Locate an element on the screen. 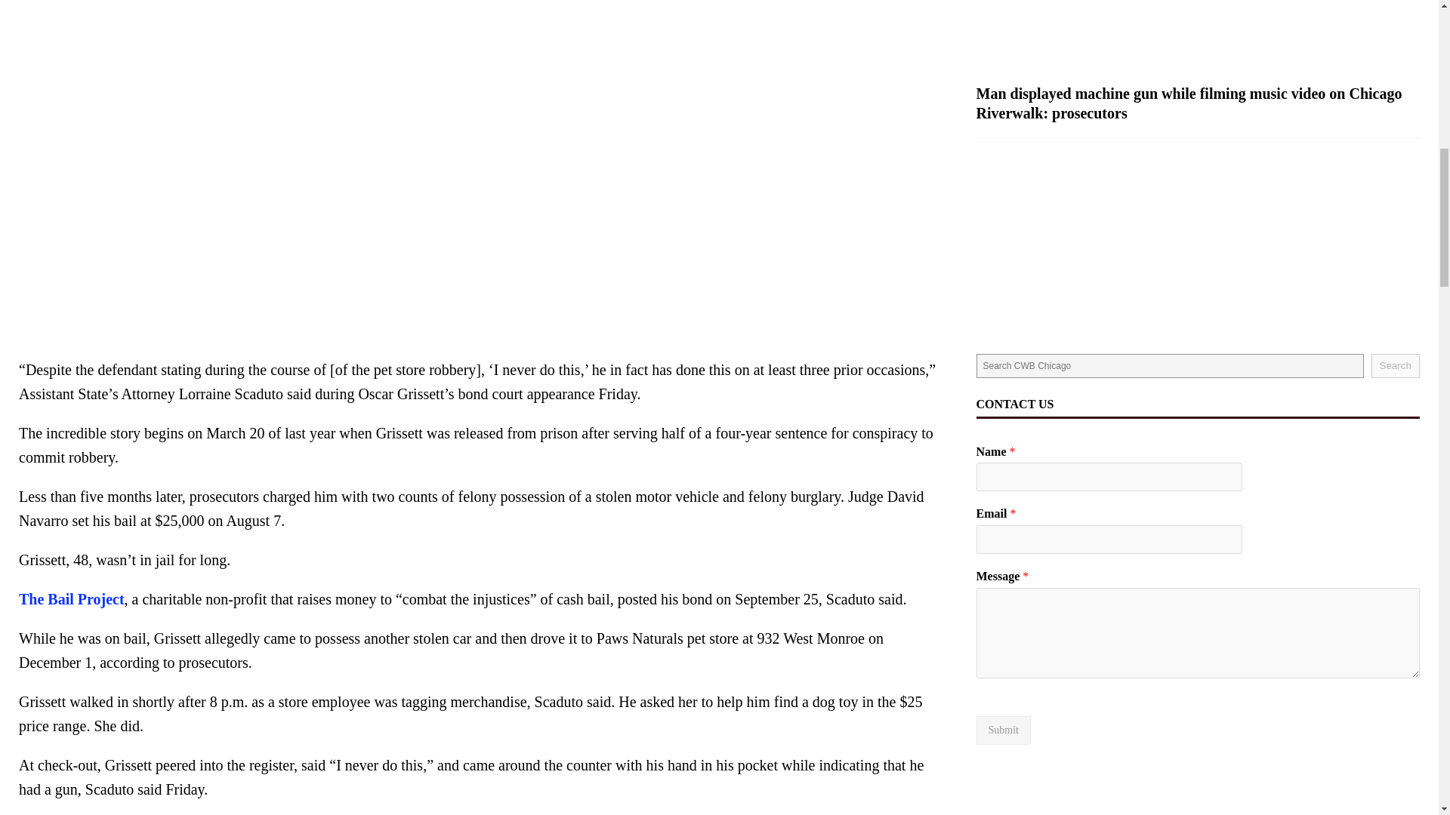  Search is located at coordinates (1396, 365).